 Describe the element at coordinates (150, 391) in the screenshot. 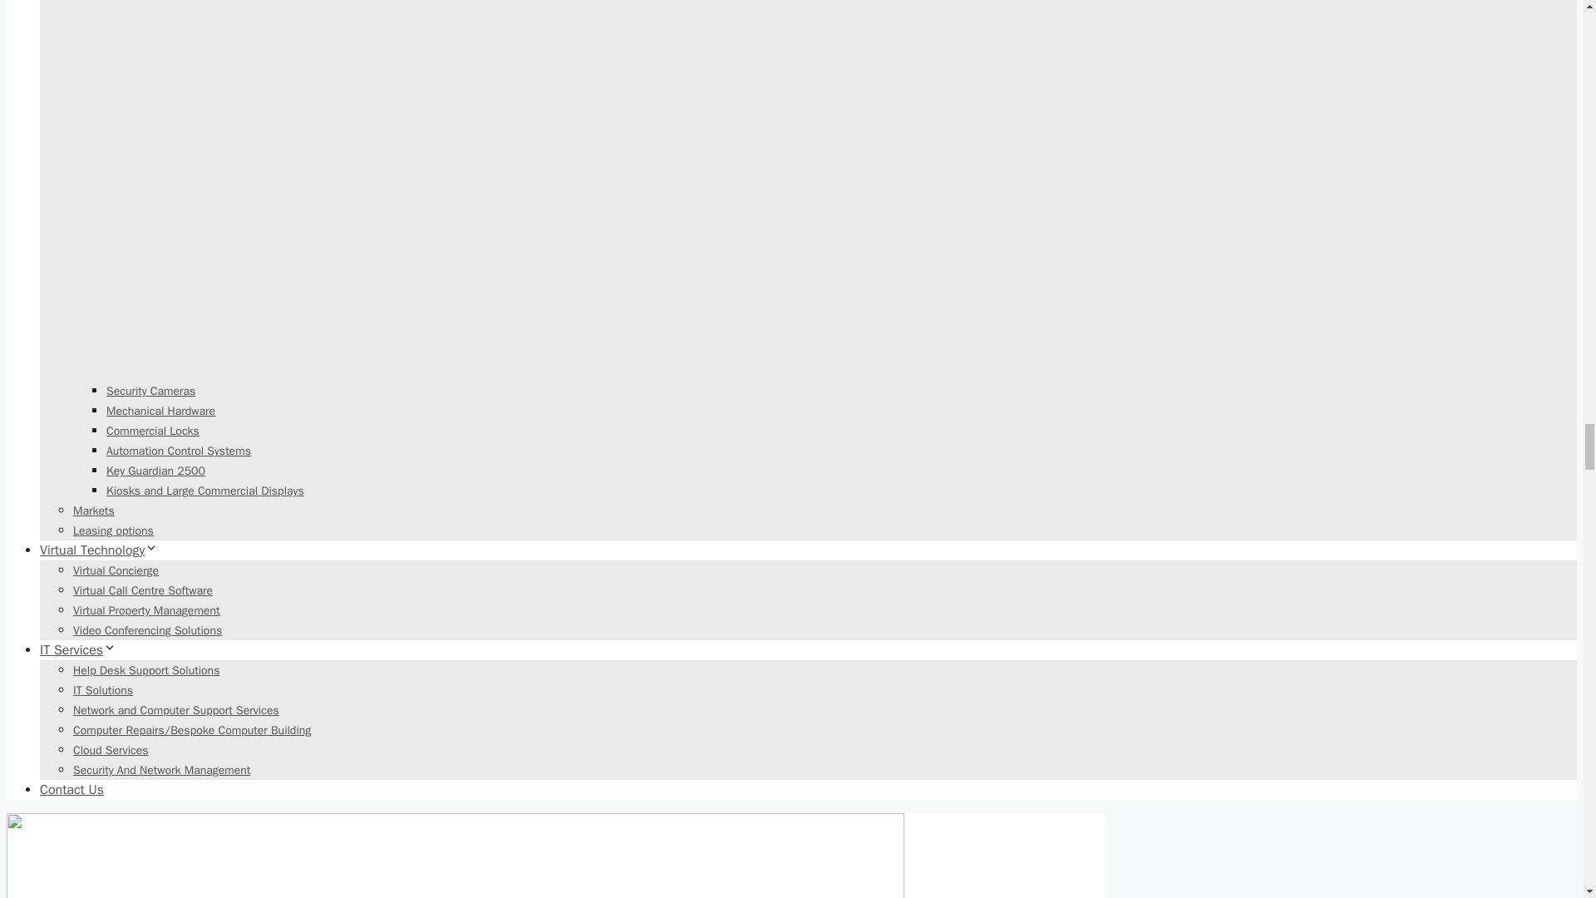

I see `Security Cameras` at that location.